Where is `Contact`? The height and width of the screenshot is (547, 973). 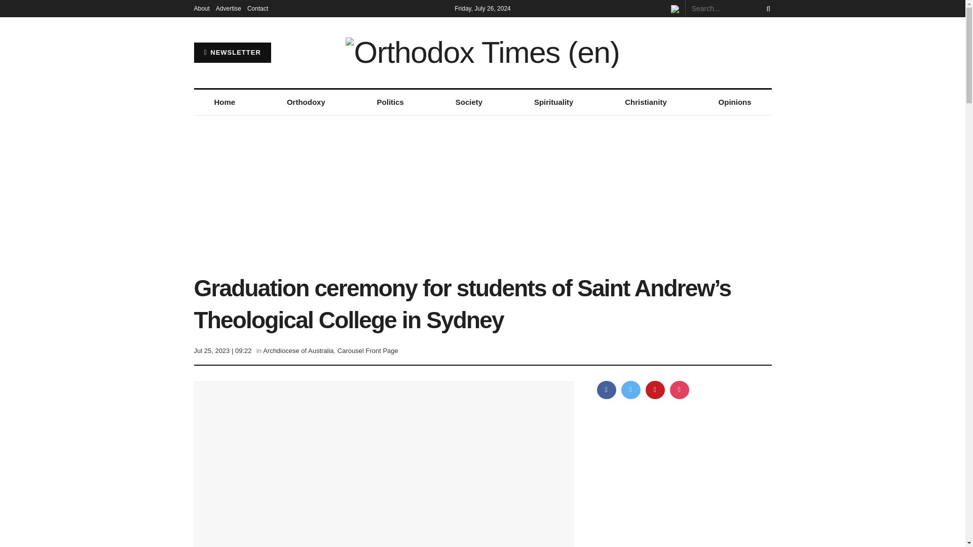
Contact is located at coordinates (257, 8).